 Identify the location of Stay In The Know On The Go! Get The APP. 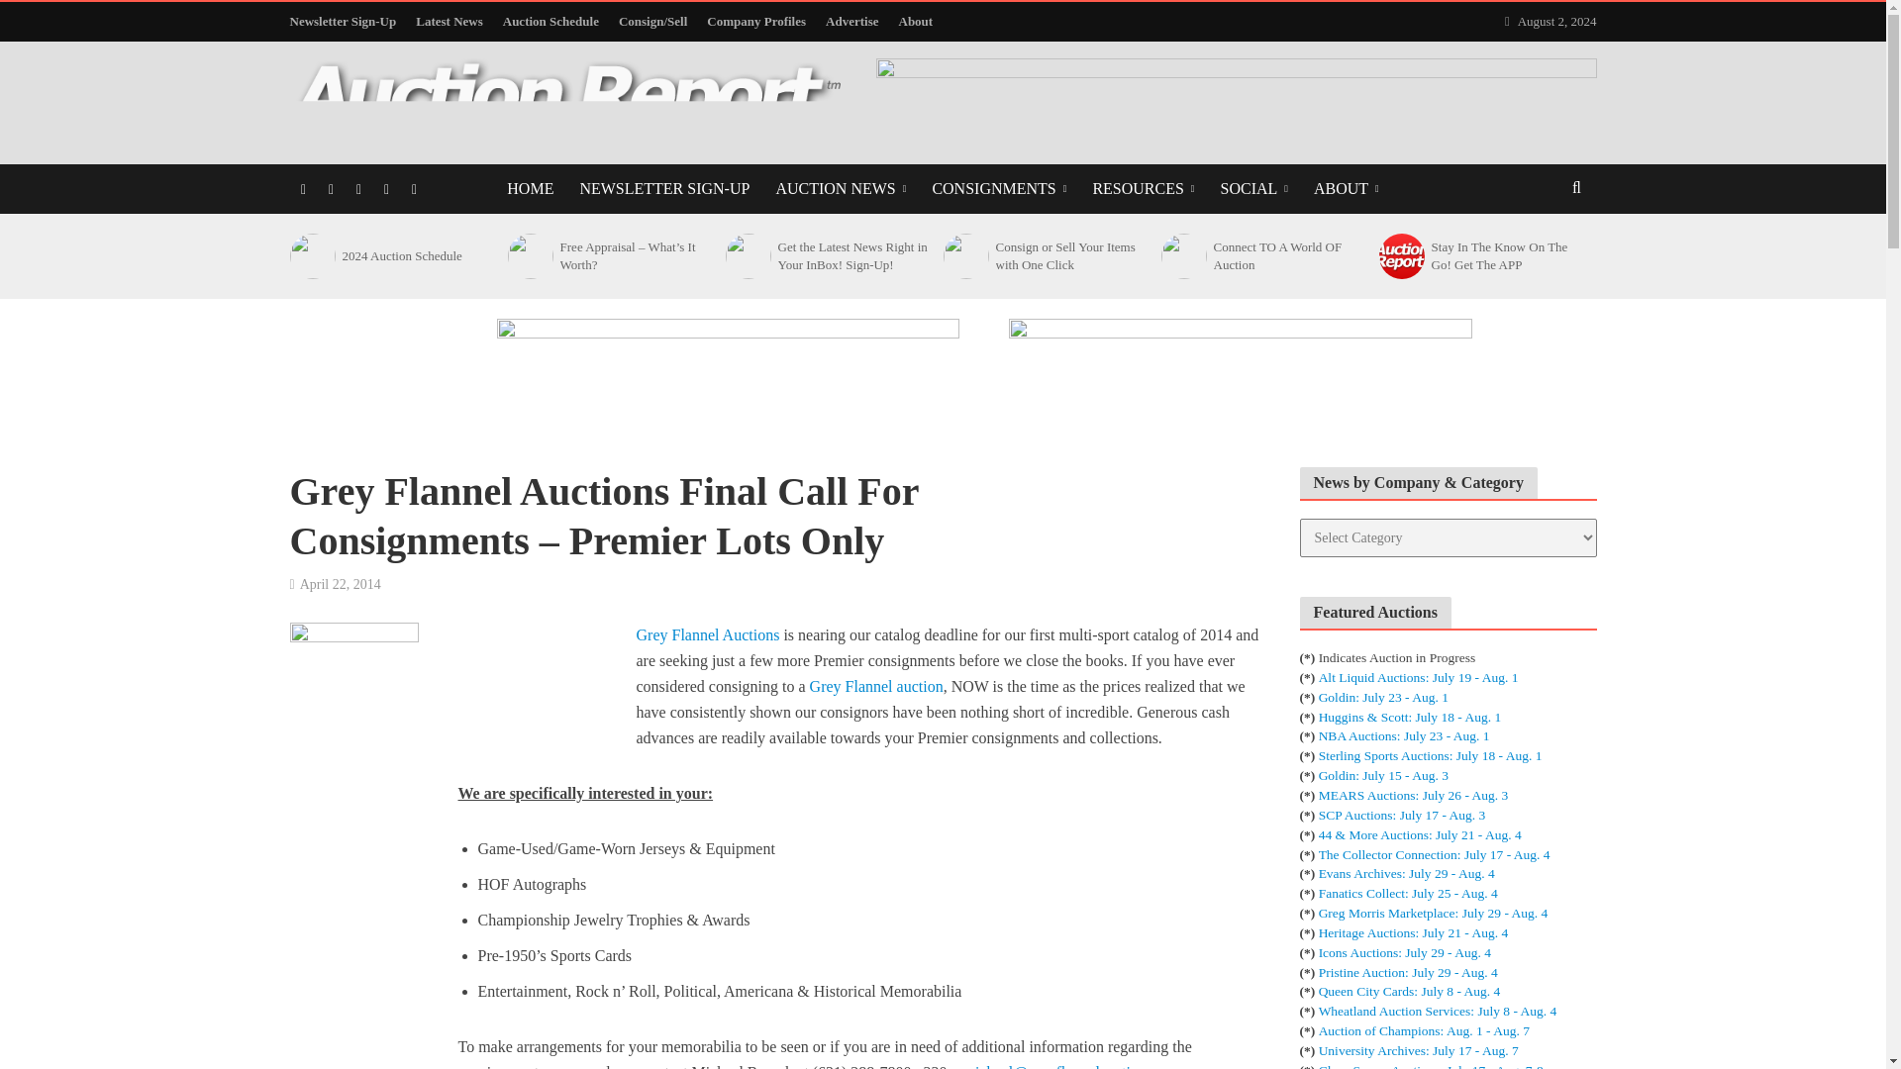
(1399, 255).